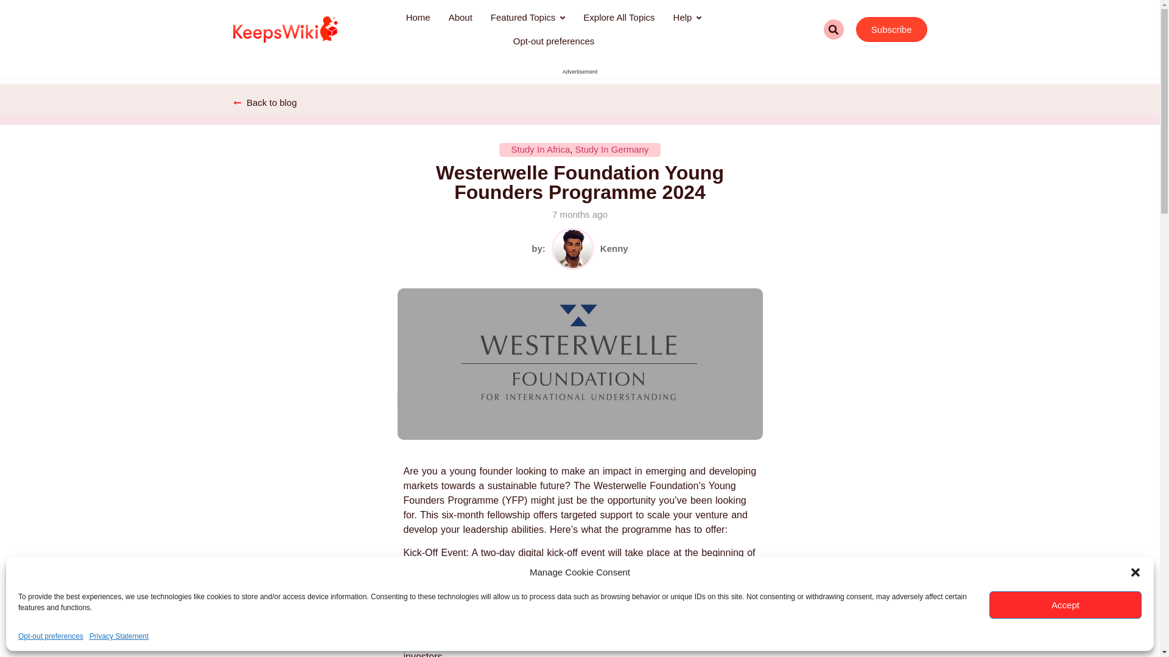  What do you see at coordinates (460, 17) in the screenshot?
I see `About` at bounding box center [460, 17].